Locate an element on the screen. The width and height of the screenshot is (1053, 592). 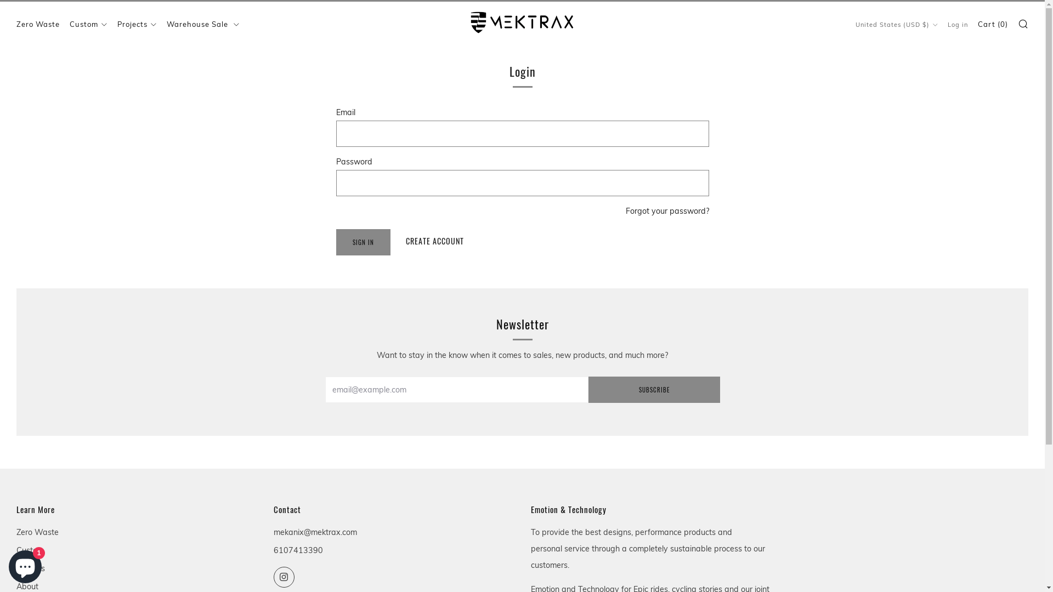
Shopify online store chat is located at coordinates (25, 565).